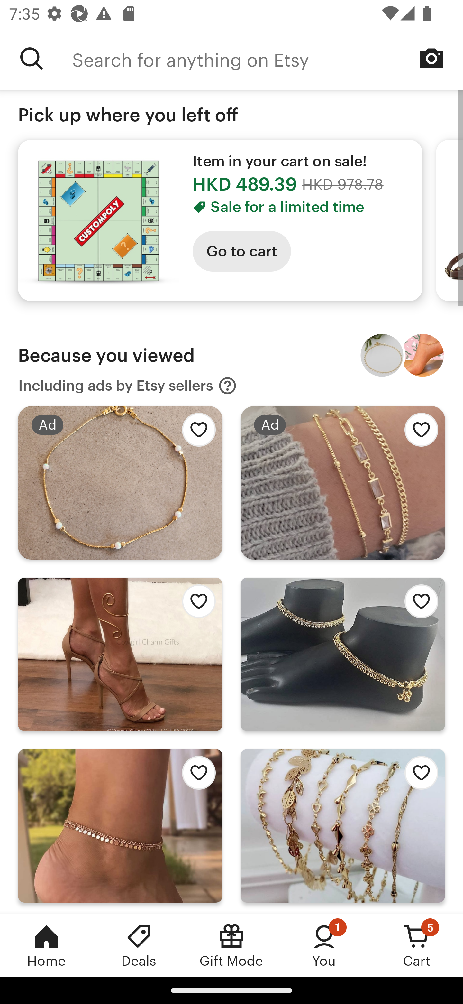 This screenshot has height=1004, width=463. What do you see at coordinates (139, 945) in the screenshot?
I see `Deals` at bounding box center [139, 945].